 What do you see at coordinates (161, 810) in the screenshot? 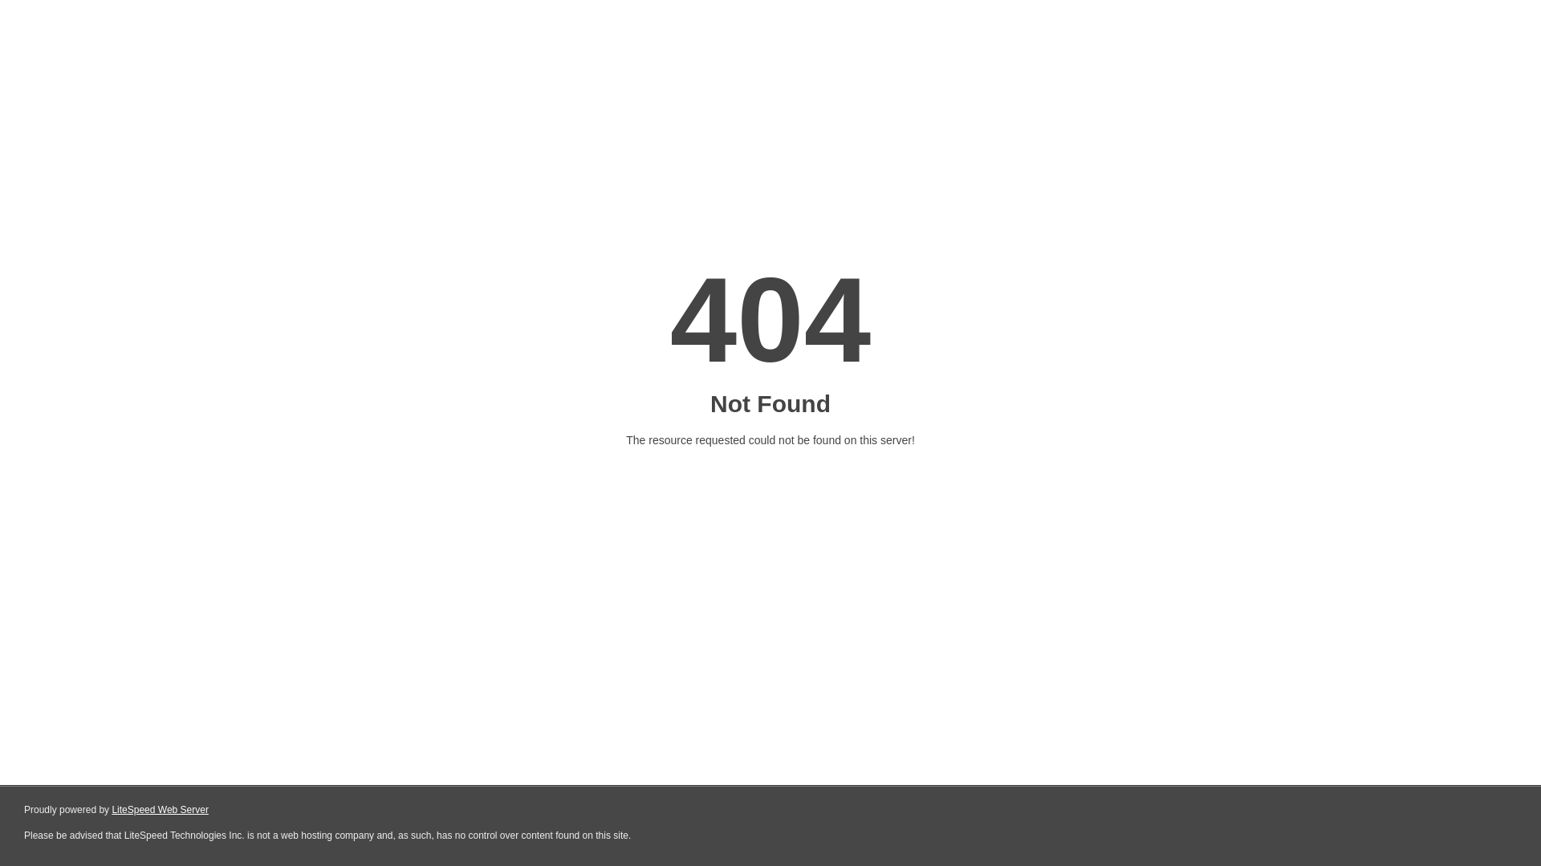
I see `LiteSpeed Web Server` at bounding box center [161, 810].